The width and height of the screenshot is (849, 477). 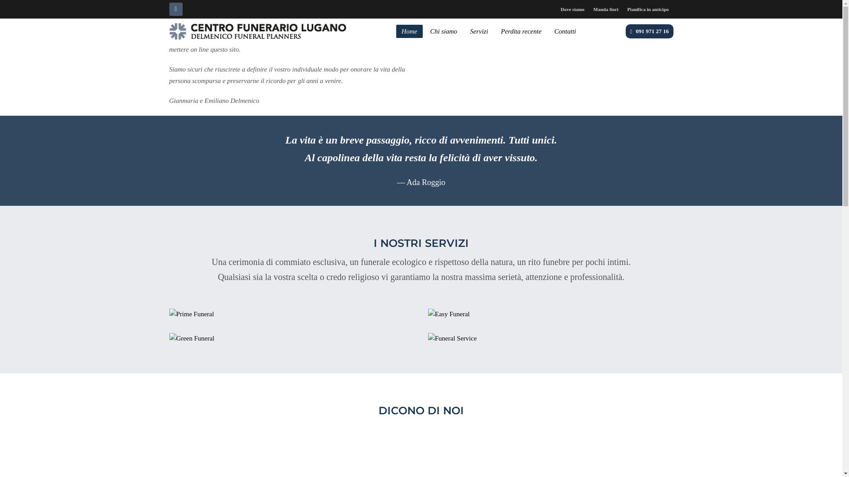 I want to click on Cerimonie personalizzate, so click(x=292, y=314).